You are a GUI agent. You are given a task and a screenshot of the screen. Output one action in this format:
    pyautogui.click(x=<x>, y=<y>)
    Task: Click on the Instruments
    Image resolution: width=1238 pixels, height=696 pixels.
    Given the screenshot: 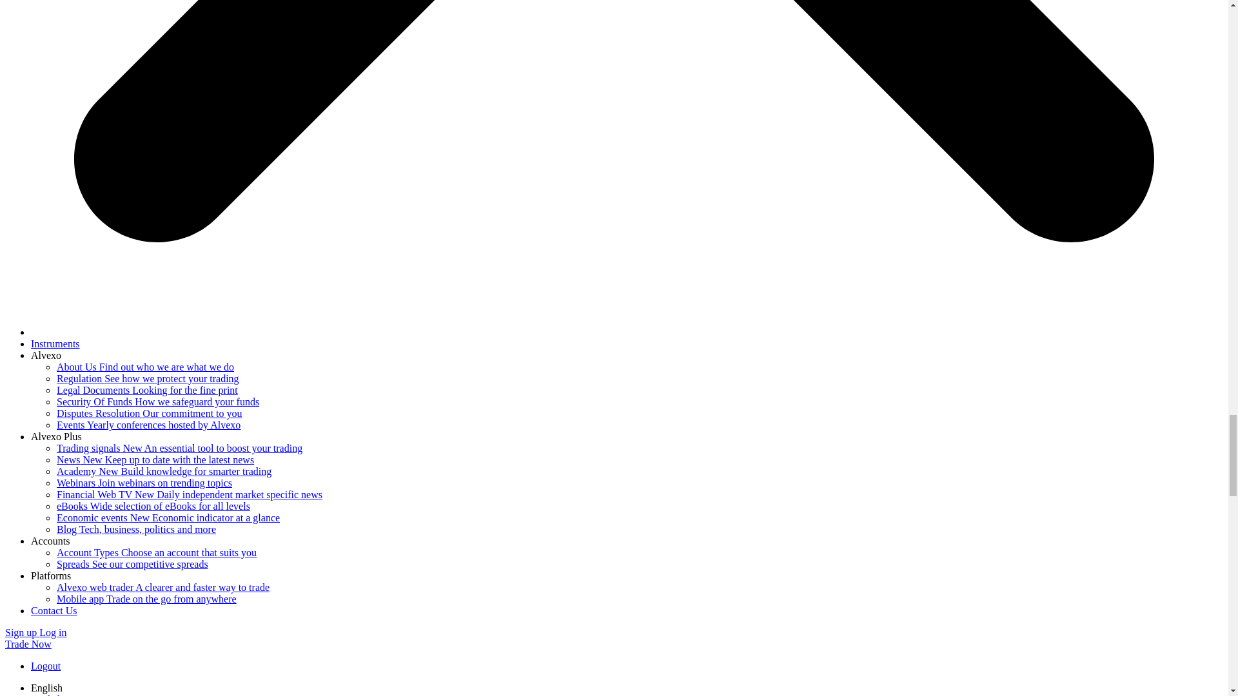 What is the action you would take?
    pyautogui.click(x=55, y=343)
    